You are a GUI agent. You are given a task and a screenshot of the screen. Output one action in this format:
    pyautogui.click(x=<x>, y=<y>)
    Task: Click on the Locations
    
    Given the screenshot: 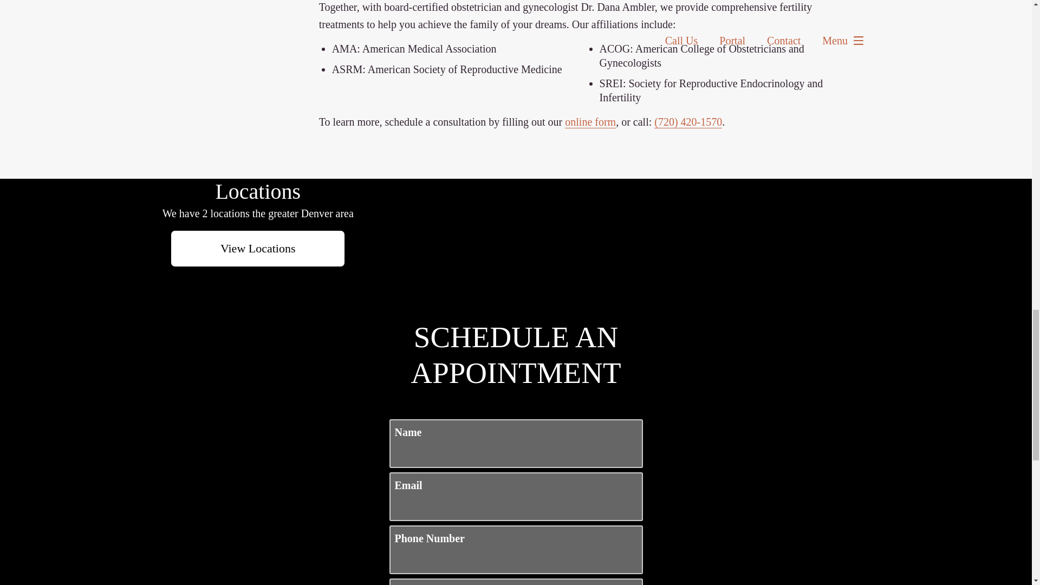 What is the action you would take?
    pyautogui.click(x=597, y=187)
    